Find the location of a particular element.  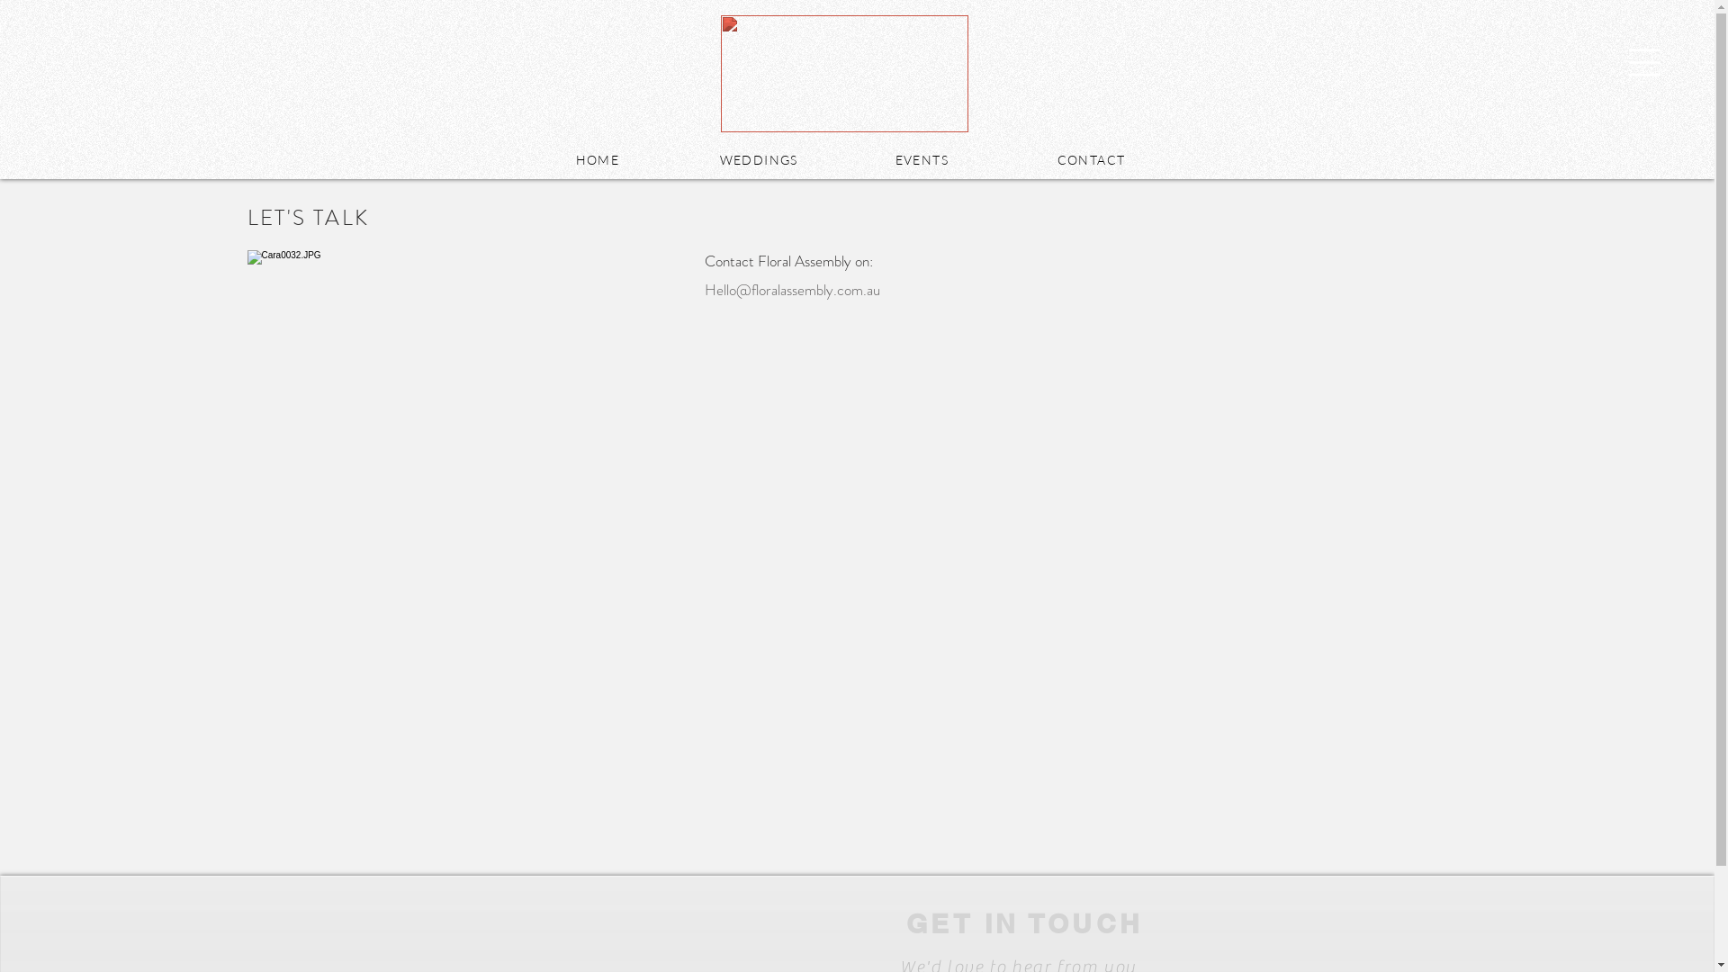

123 Form Builder & Payments is located at coordinates (1085, 598).